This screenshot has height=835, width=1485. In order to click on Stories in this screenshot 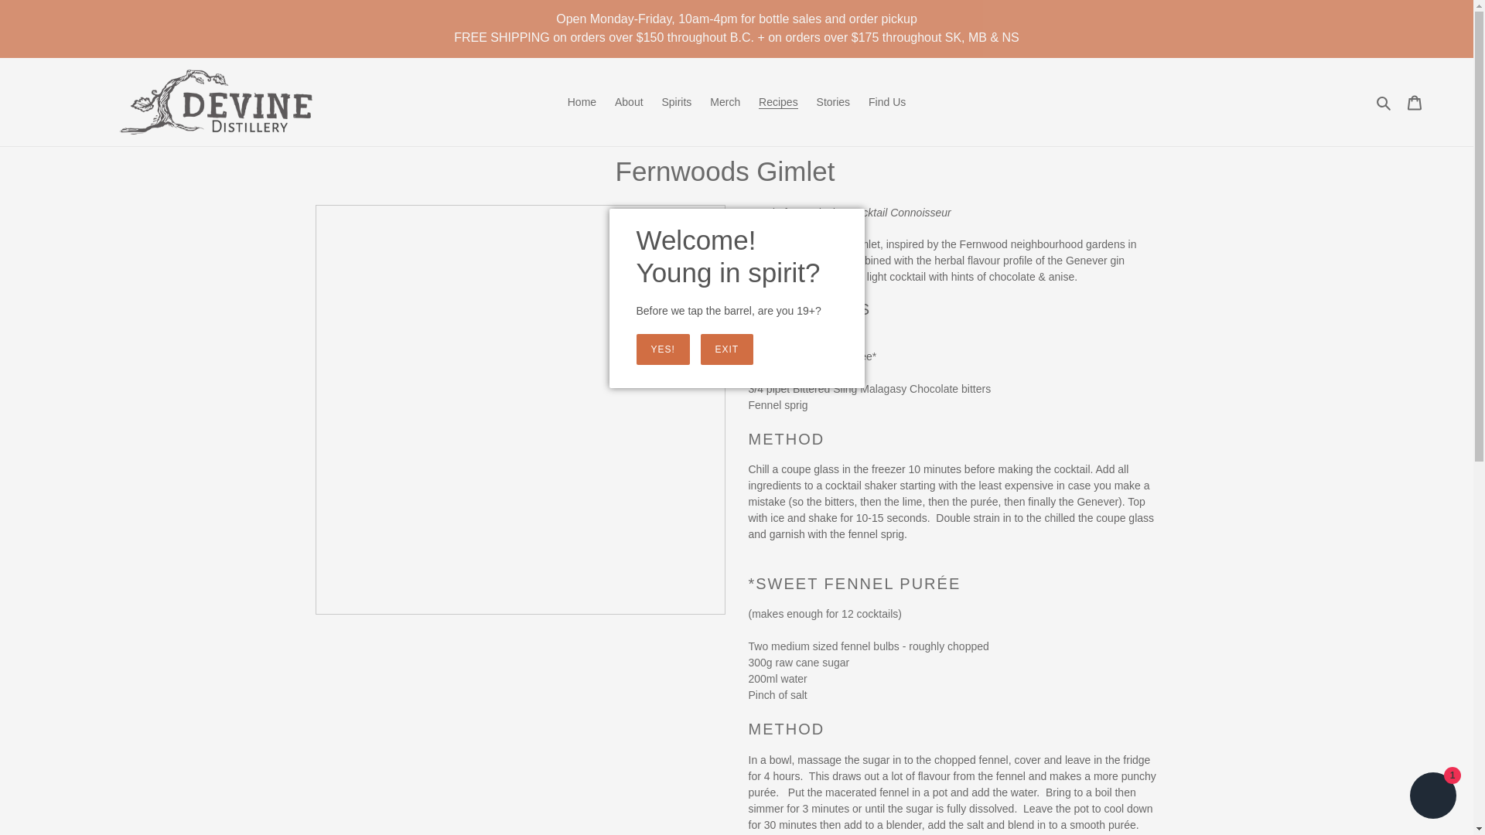, I will do `click(834, 101)`.